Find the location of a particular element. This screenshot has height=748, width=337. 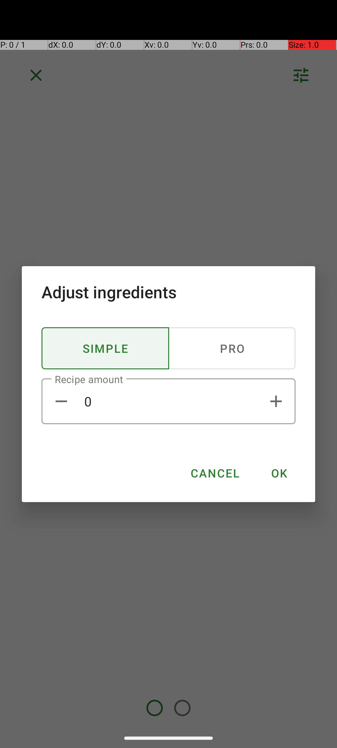

PRO is located at coordinates (232, 348).